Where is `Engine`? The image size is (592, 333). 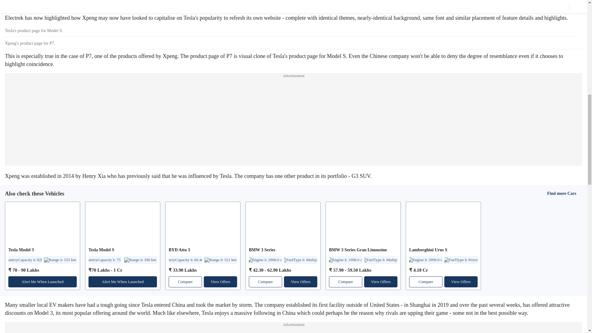
Engine is located at coordinates (265, 260).